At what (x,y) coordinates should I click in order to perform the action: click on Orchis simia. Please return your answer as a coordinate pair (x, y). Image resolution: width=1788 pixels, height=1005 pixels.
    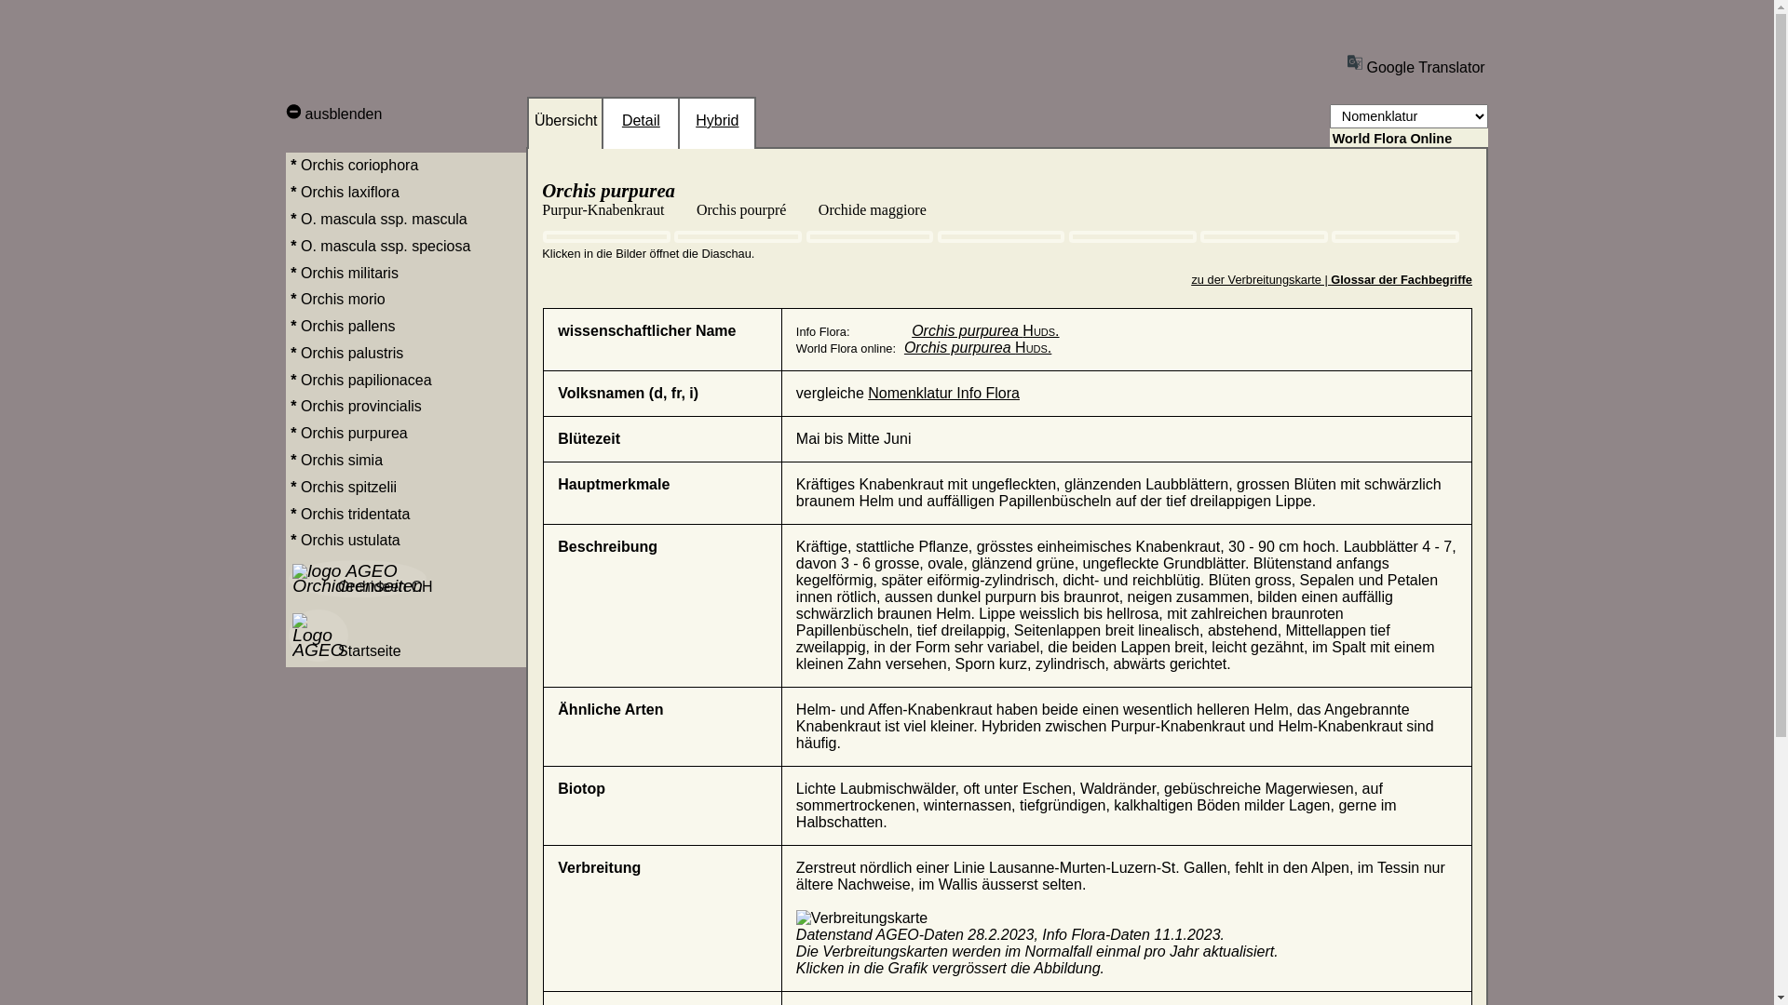
    Looking at the image, I should click on (406, 462).